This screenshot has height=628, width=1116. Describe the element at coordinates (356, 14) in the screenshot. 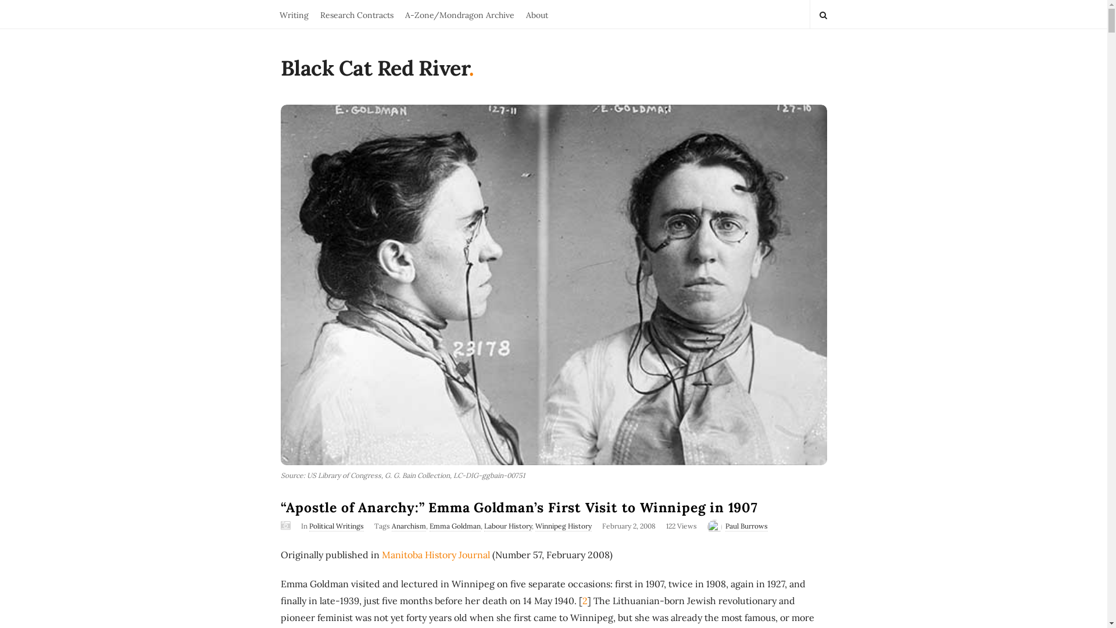

I see `Research Contracts` at that location.